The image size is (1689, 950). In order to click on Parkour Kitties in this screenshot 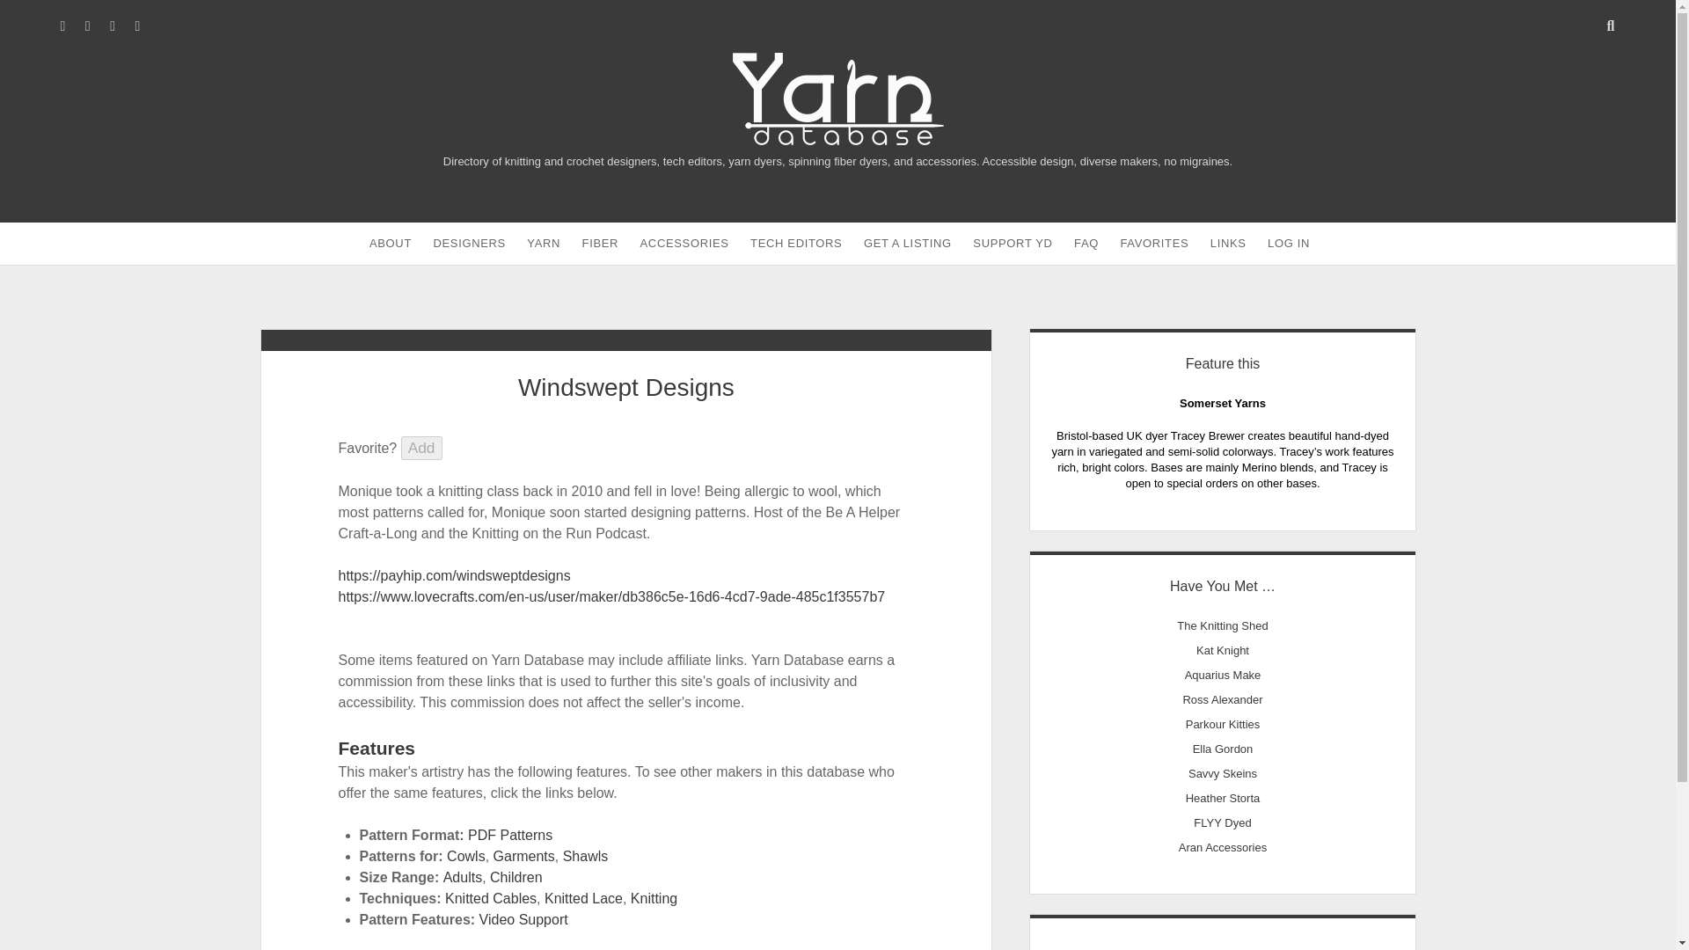, I will do `click(1223, 724)`.